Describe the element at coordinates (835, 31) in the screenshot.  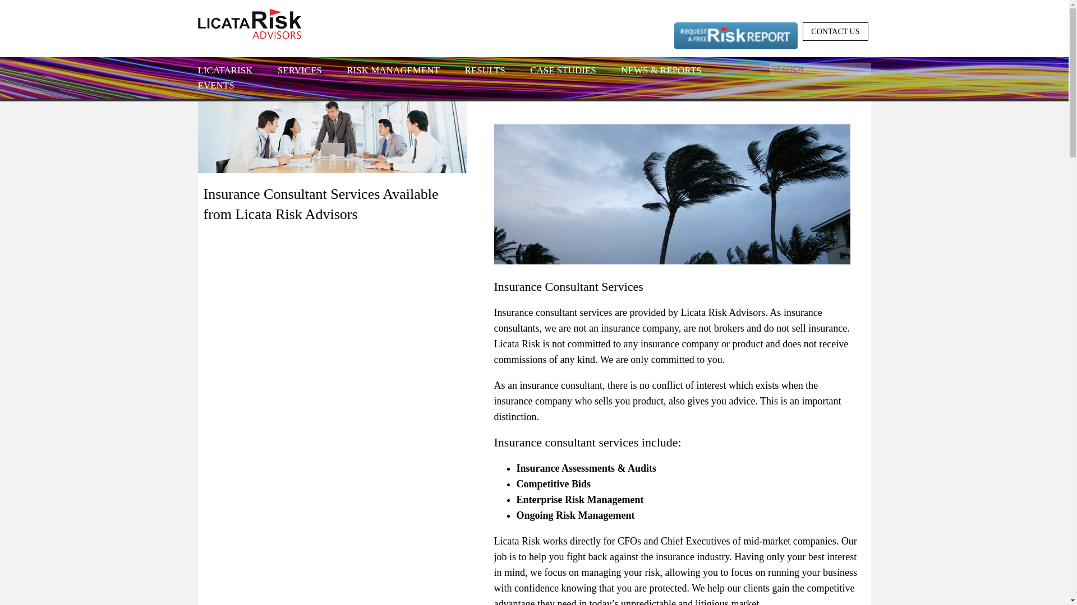
I see `CONTACT US` at that location.